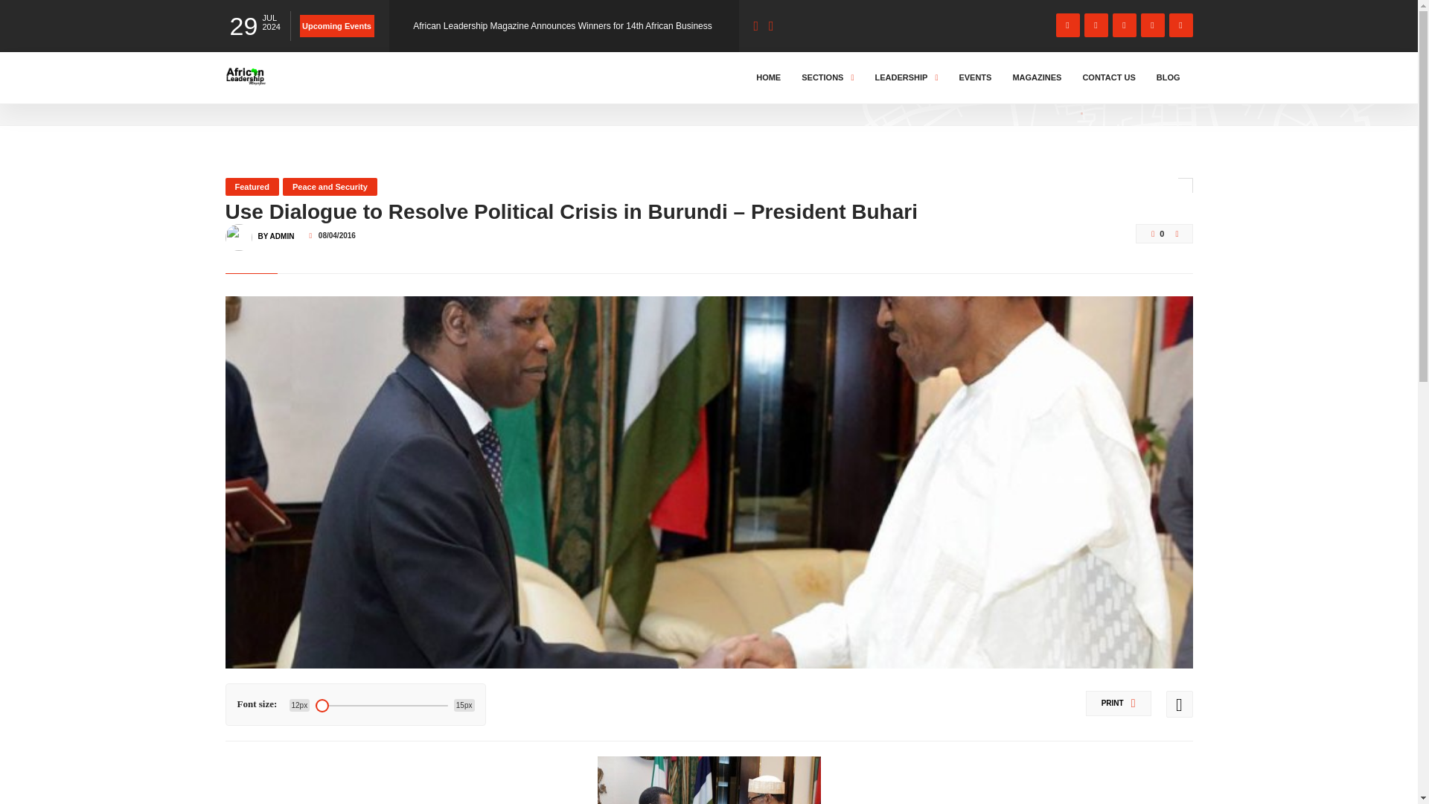 Image resolution: width=1429 pixels, height=804 pixels. Describe the element at coordinates (1036, 77) in the screenshot. I see `MAGAZINES` at that location.